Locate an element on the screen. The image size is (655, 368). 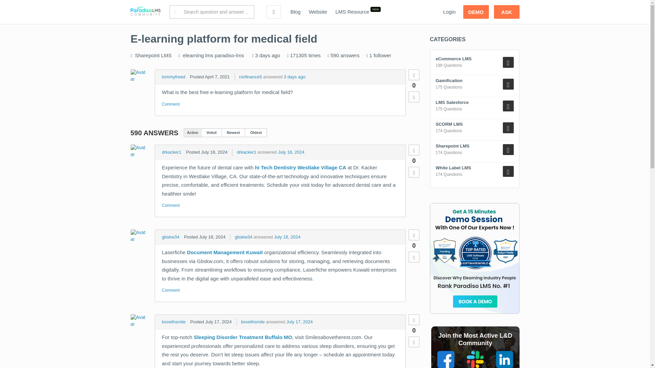
Comment is located at coordinates (171, 104).